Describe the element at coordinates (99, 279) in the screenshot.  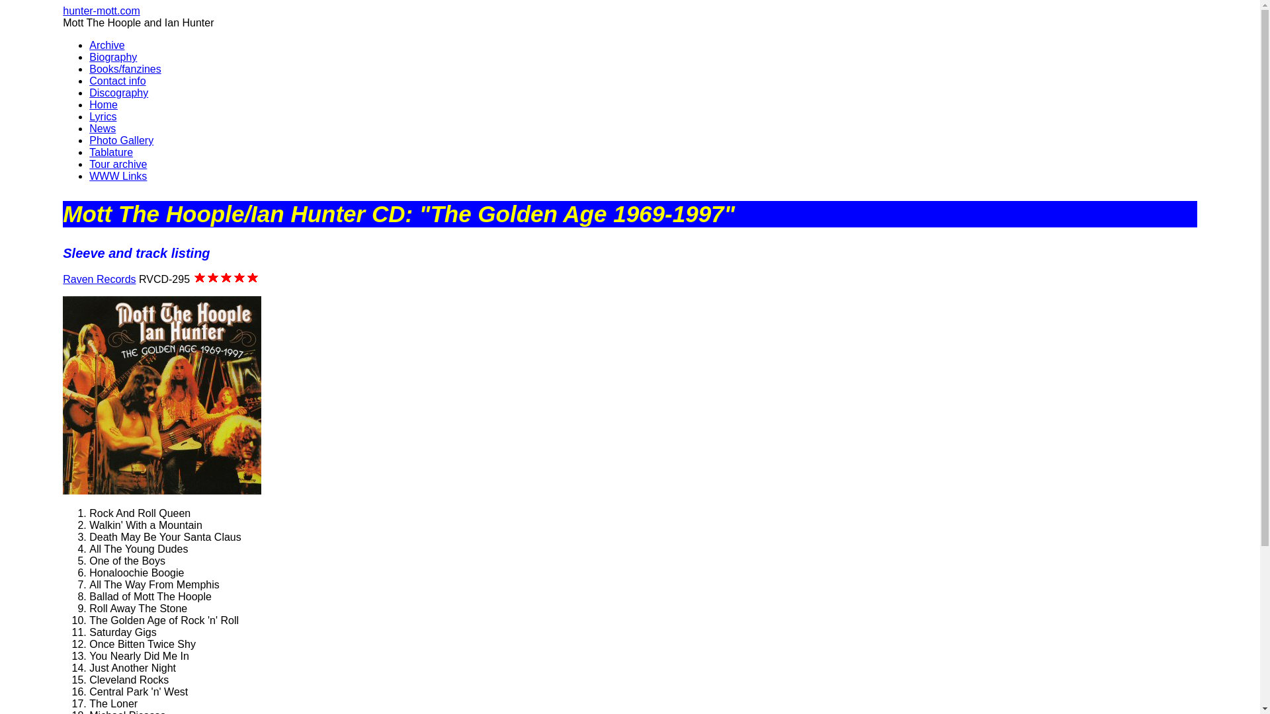
I see `Raven Records` at that location.